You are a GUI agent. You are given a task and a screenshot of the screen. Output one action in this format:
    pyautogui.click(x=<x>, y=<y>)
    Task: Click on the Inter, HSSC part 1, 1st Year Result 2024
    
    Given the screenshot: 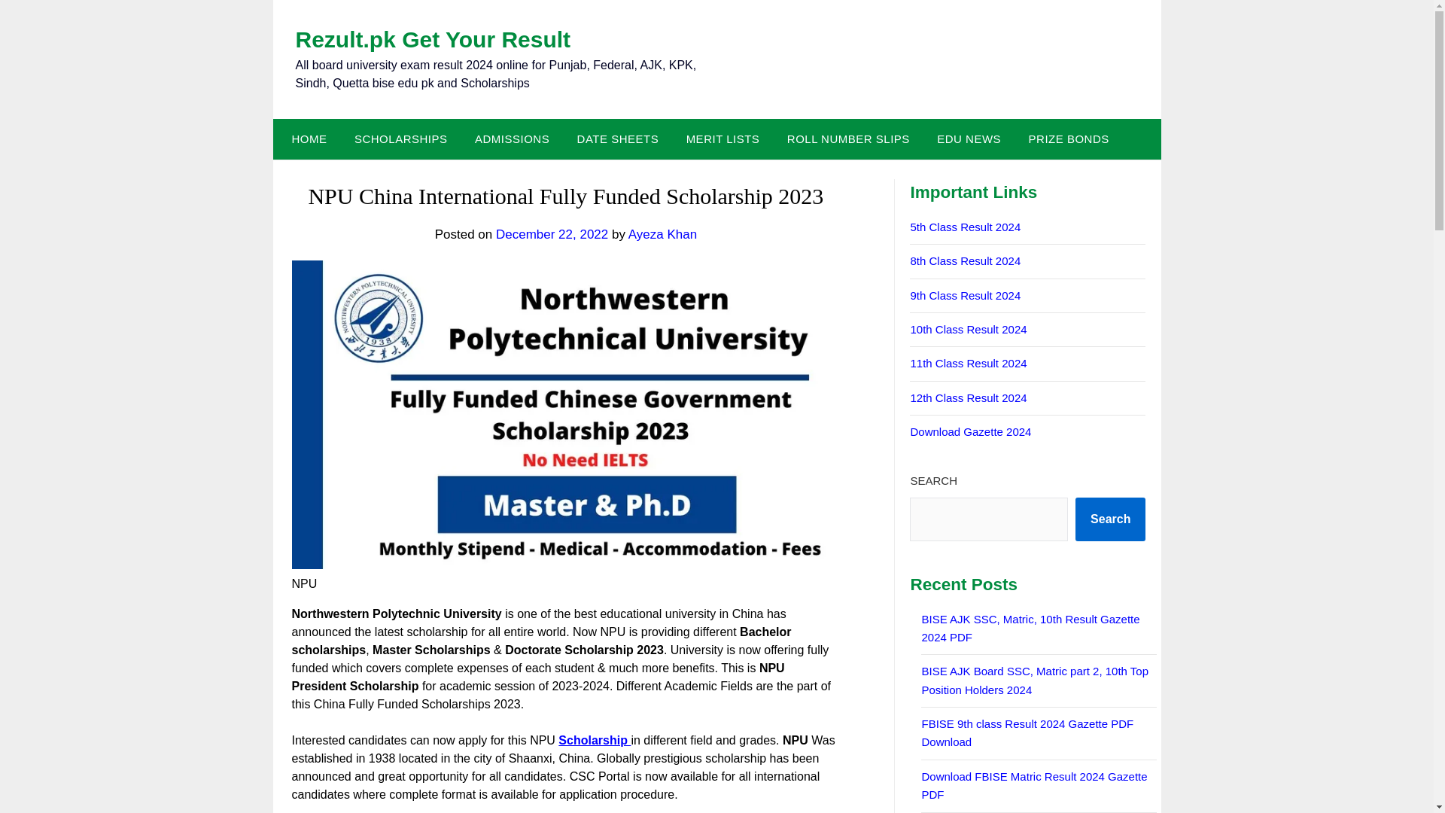 What is the action you would take?
    pyautogui.click(x=968, y=363)
    